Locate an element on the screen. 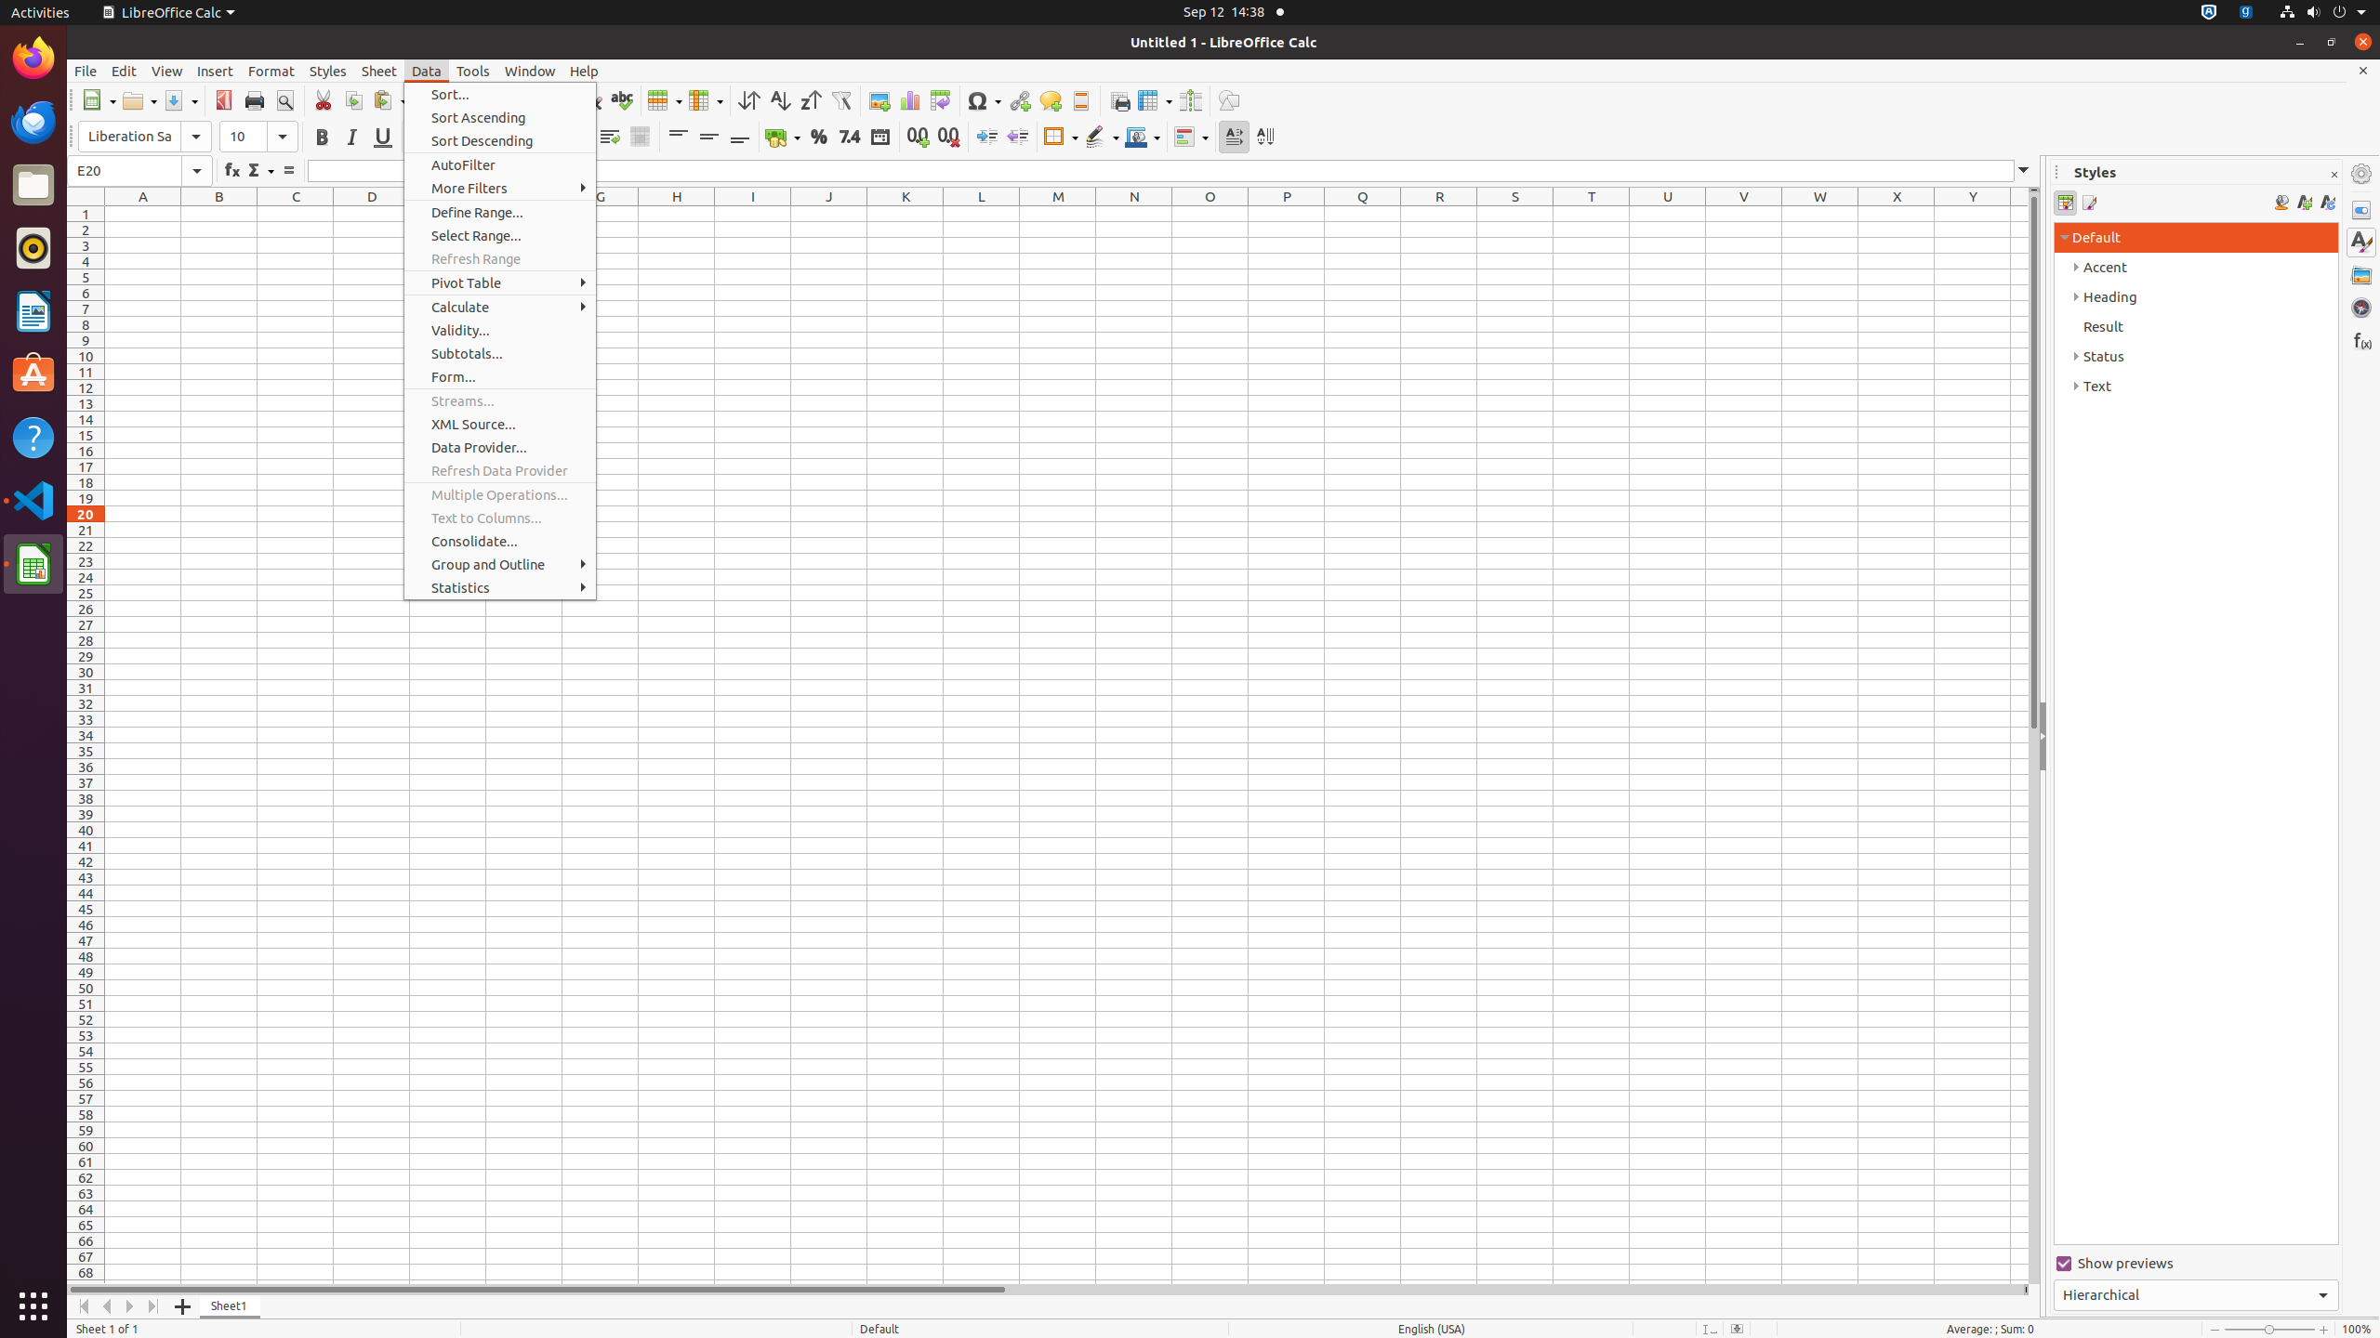 Image resolution: width=2380 pixels, height=1338 pixels. PDF is located at coordinates (223, 100).